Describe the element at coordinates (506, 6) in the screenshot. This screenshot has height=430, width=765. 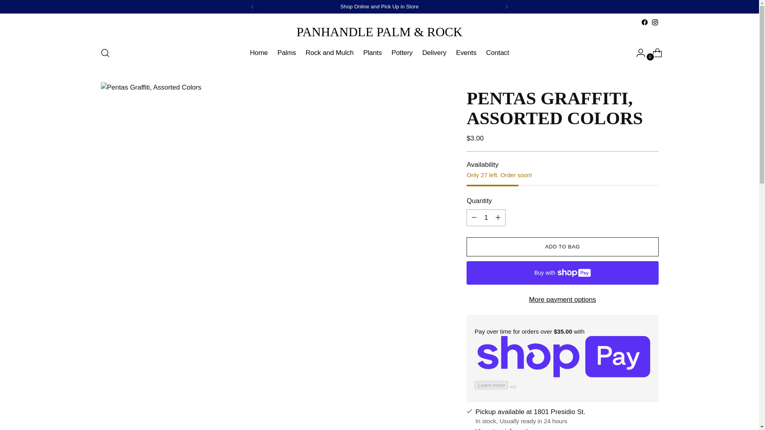
I see `Next` at that location.